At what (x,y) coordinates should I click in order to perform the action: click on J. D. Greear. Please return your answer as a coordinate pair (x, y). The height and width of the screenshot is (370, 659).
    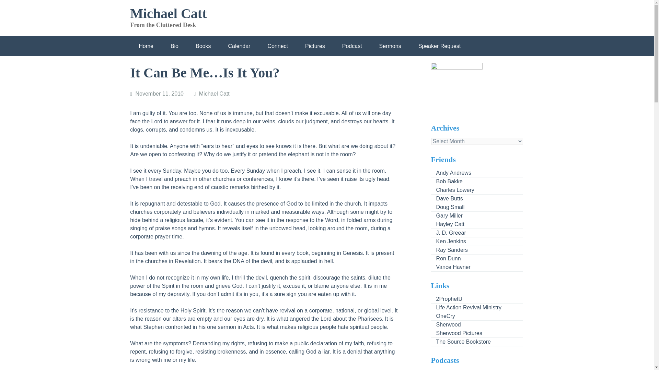
    Looking at the image, I should click on (448, 232).